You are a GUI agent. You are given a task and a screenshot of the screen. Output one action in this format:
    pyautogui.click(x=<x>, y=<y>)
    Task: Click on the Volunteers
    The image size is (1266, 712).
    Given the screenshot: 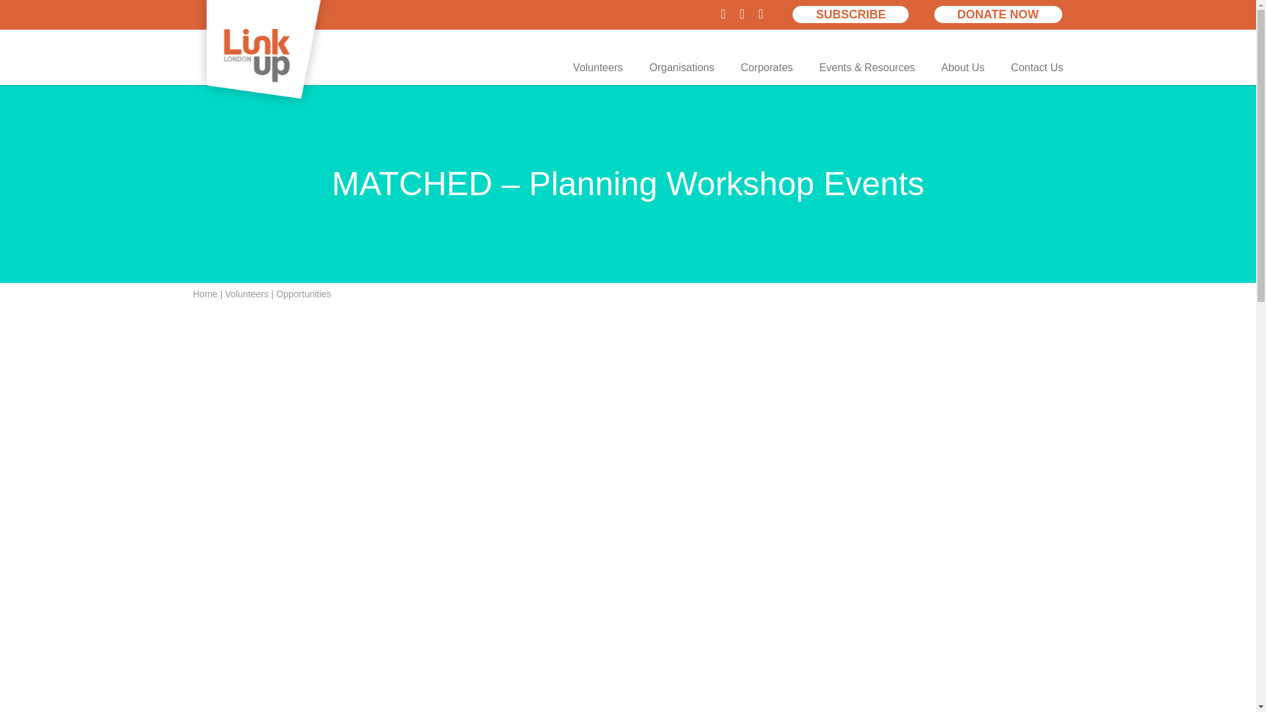 What is the action you would take?
    pyautogui.click(x=247, y=294)
    